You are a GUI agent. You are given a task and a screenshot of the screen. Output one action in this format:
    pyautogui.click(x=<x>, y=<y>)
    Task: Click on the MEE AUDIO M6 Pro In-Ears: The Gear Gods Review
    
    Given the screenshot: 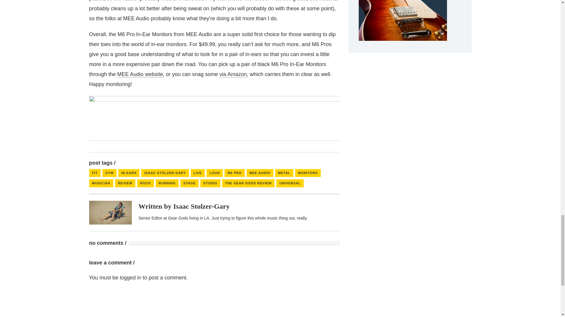 What is the action you would take?
    pyautogui.click(x=202, y=206)
    